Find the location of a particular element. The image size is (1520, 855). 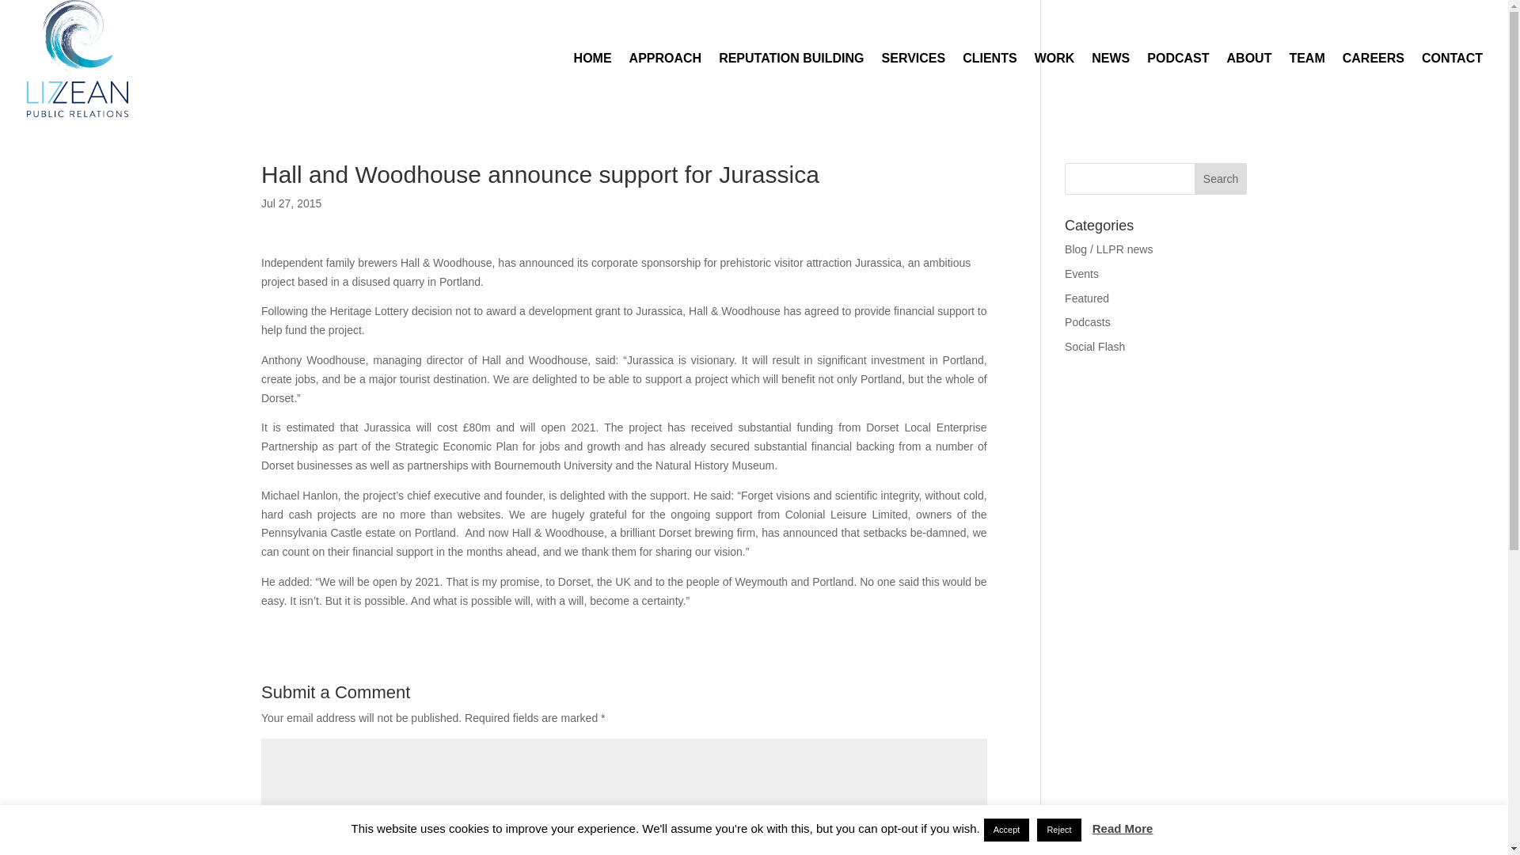

APPROACH is located at coordinates (665, 84).